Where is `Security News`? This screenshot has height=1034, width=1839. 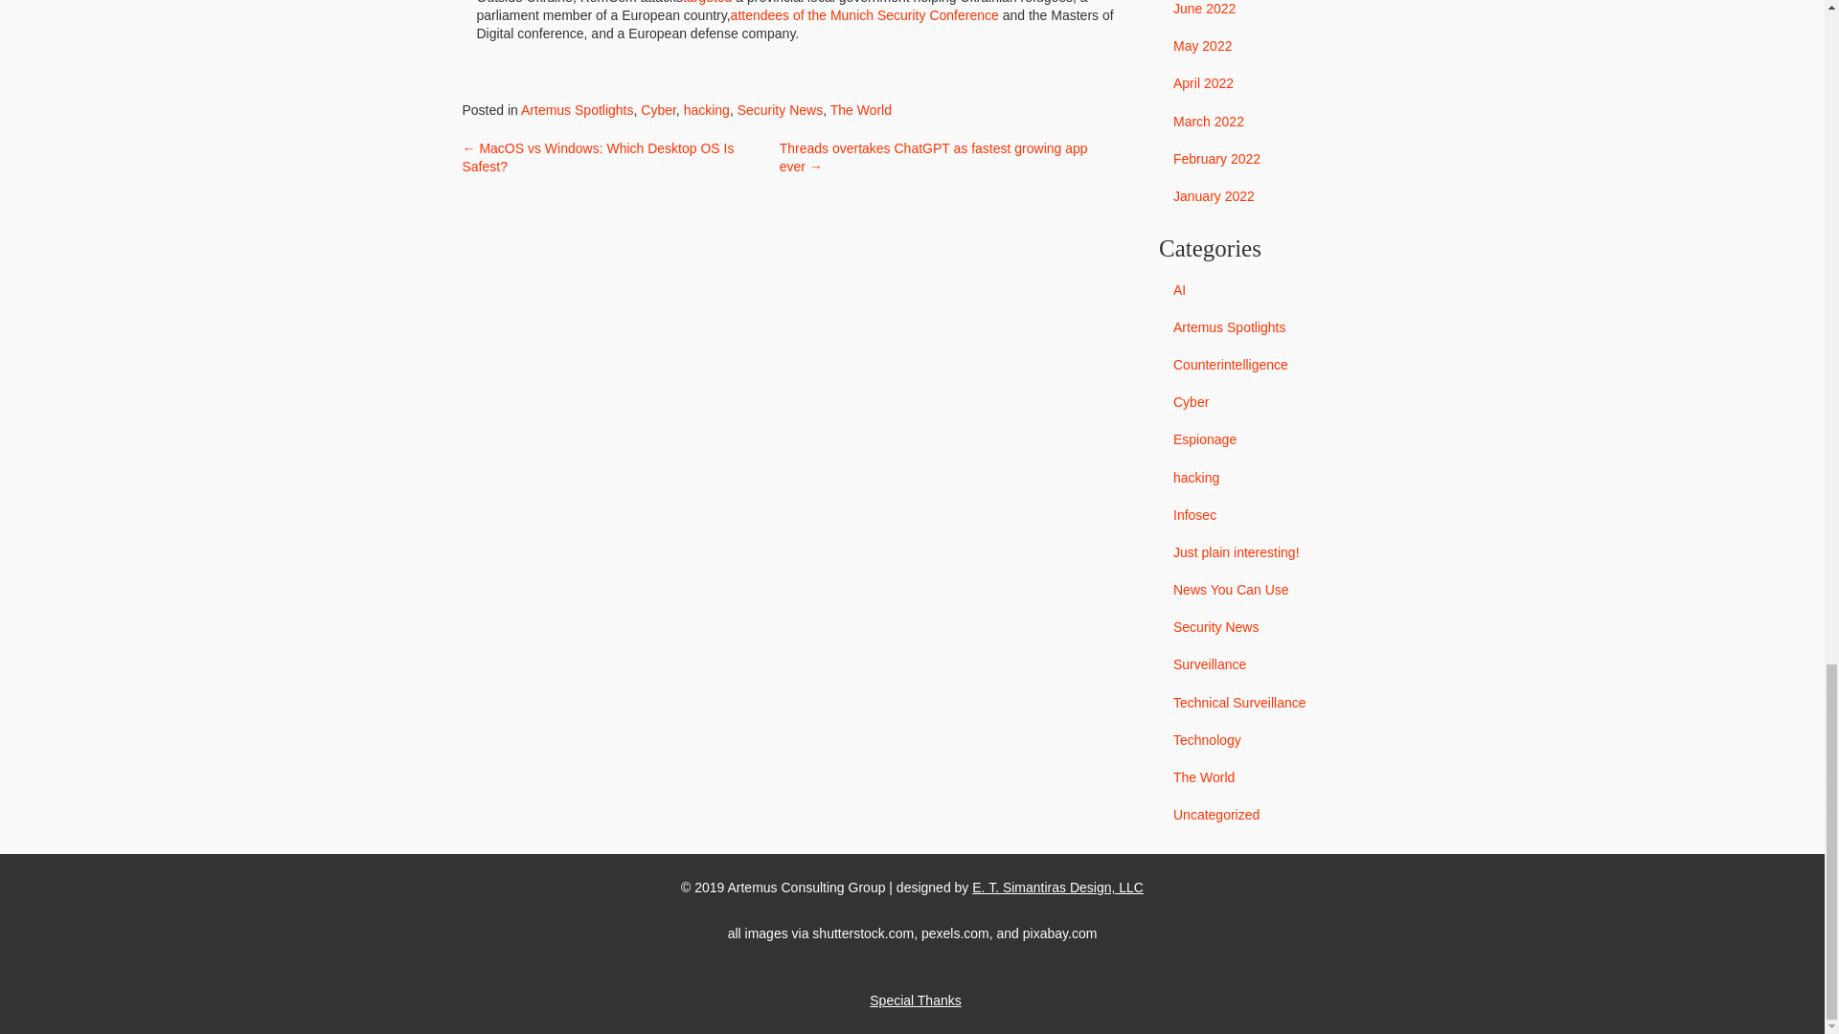 Security News is located at coordinates (780, 109).